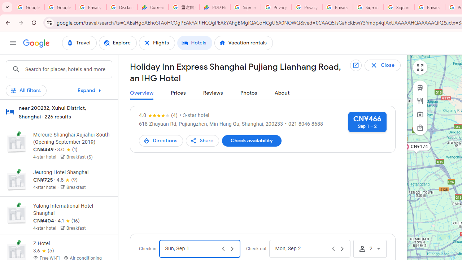 The width and height of the screenshot is (462, 260). I want to click on Hotels, so click(195, 43).